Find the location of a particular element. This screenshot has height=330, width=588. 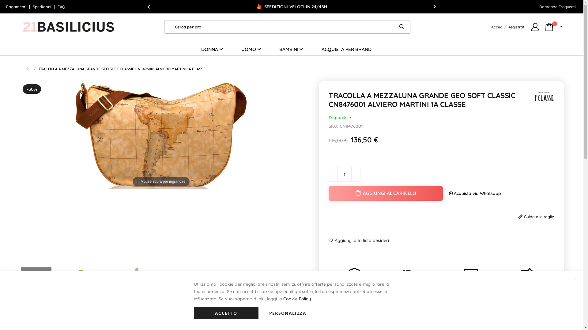

ACQUISTA PER BRAND is located at coordinates (347, 49).